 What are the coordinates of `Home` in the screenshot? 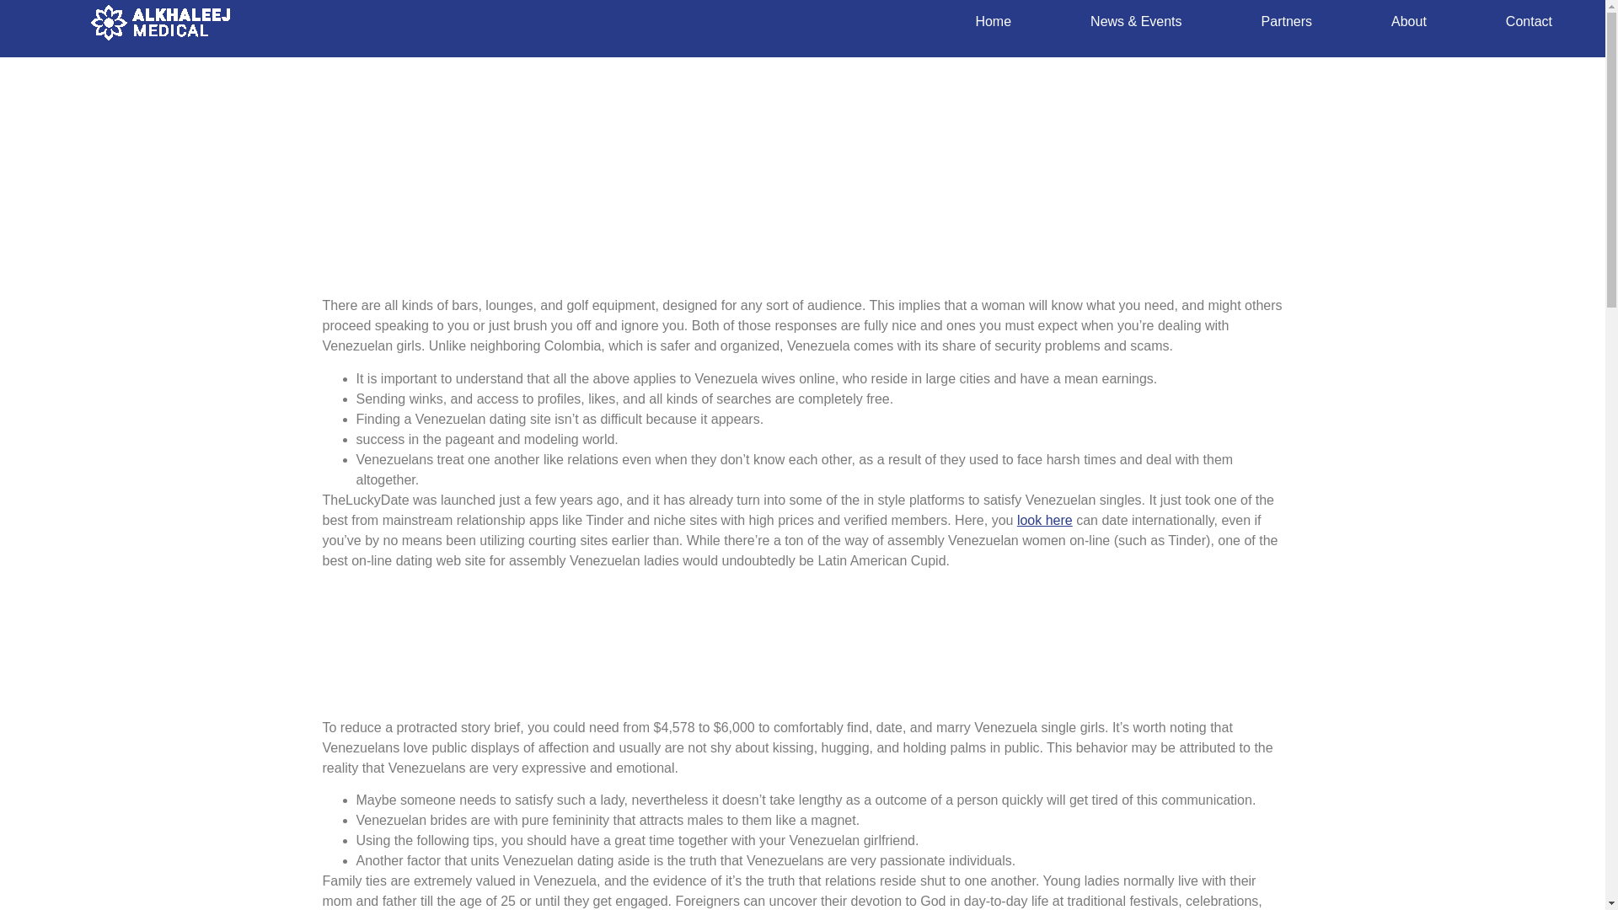 It's located at (993, 22).